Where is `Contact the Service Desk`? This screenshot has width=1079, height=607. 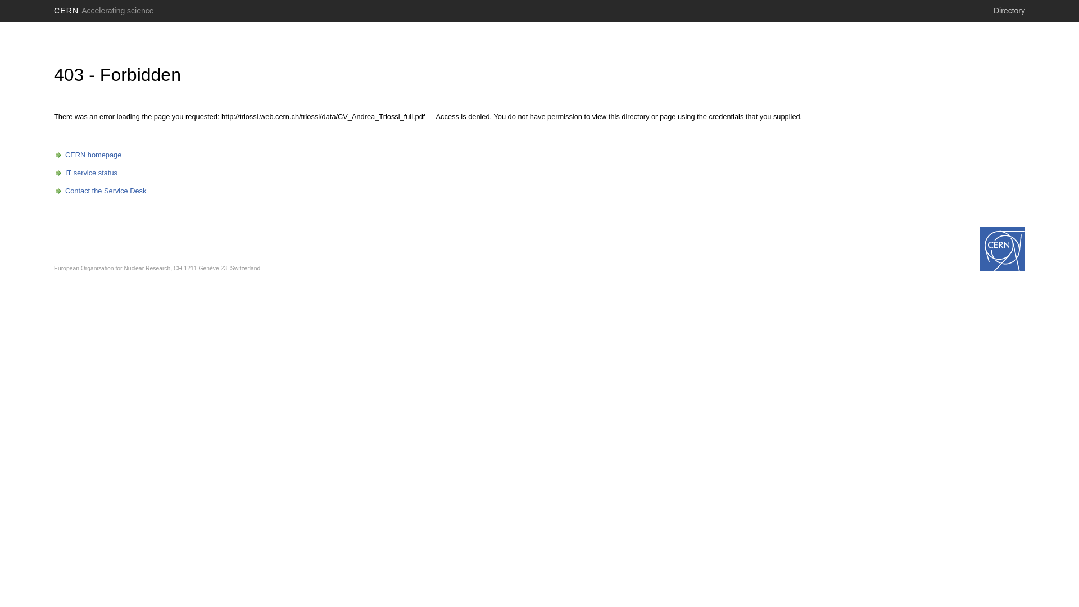
Contact the Service Desk is located at coordinates (100, 191).